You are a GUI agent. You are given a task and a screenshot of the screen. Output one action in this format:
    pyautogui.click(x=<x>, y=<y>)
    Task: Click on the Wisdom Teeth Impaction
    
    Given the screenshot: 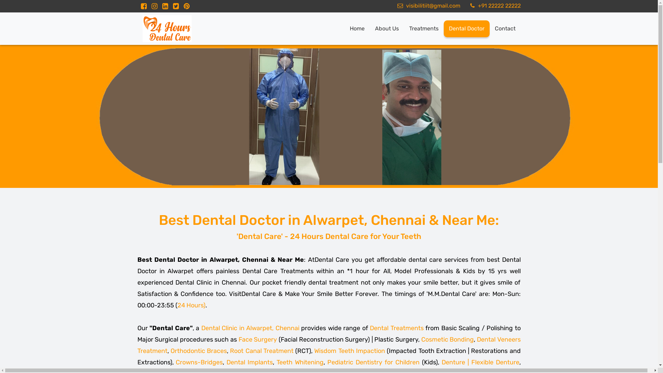 What is the action you would take?
    pyautogui.click(x=349, y=351)
    